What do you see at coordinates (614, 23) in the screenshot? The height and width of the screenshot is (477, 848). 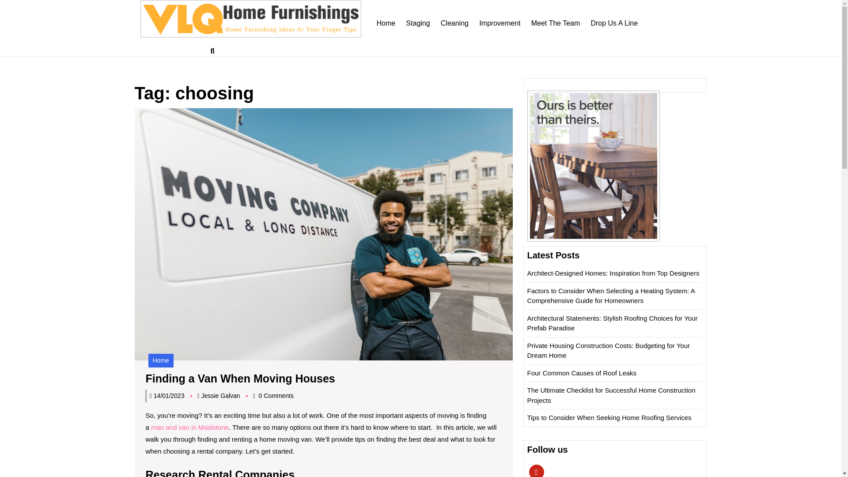 I see `Drop Us A Line` at bounding box center [614, 23].